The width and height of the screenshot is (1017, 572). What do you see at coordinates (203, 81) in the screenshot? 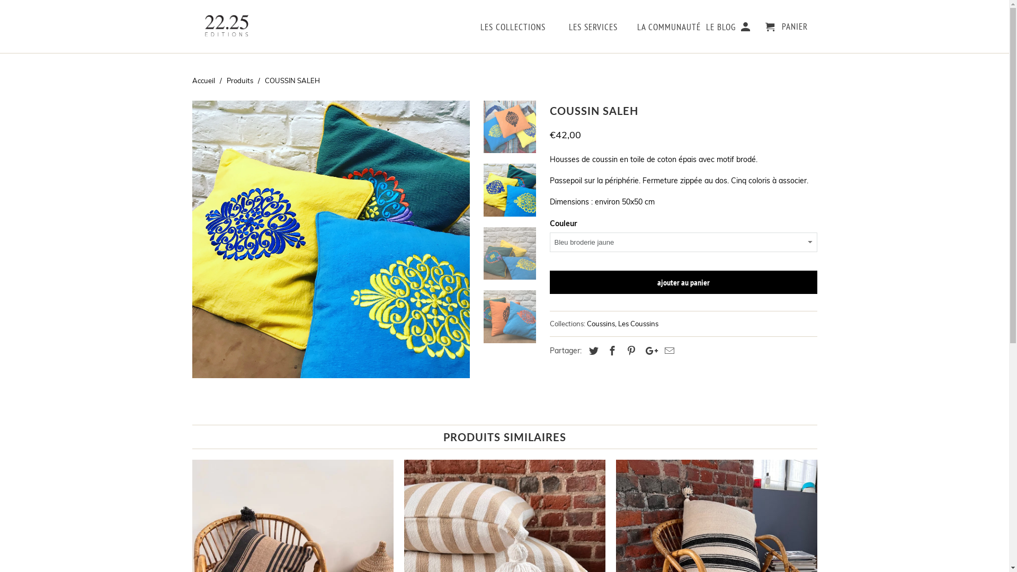
I see `Accueil` at bounding box center [203, 81].